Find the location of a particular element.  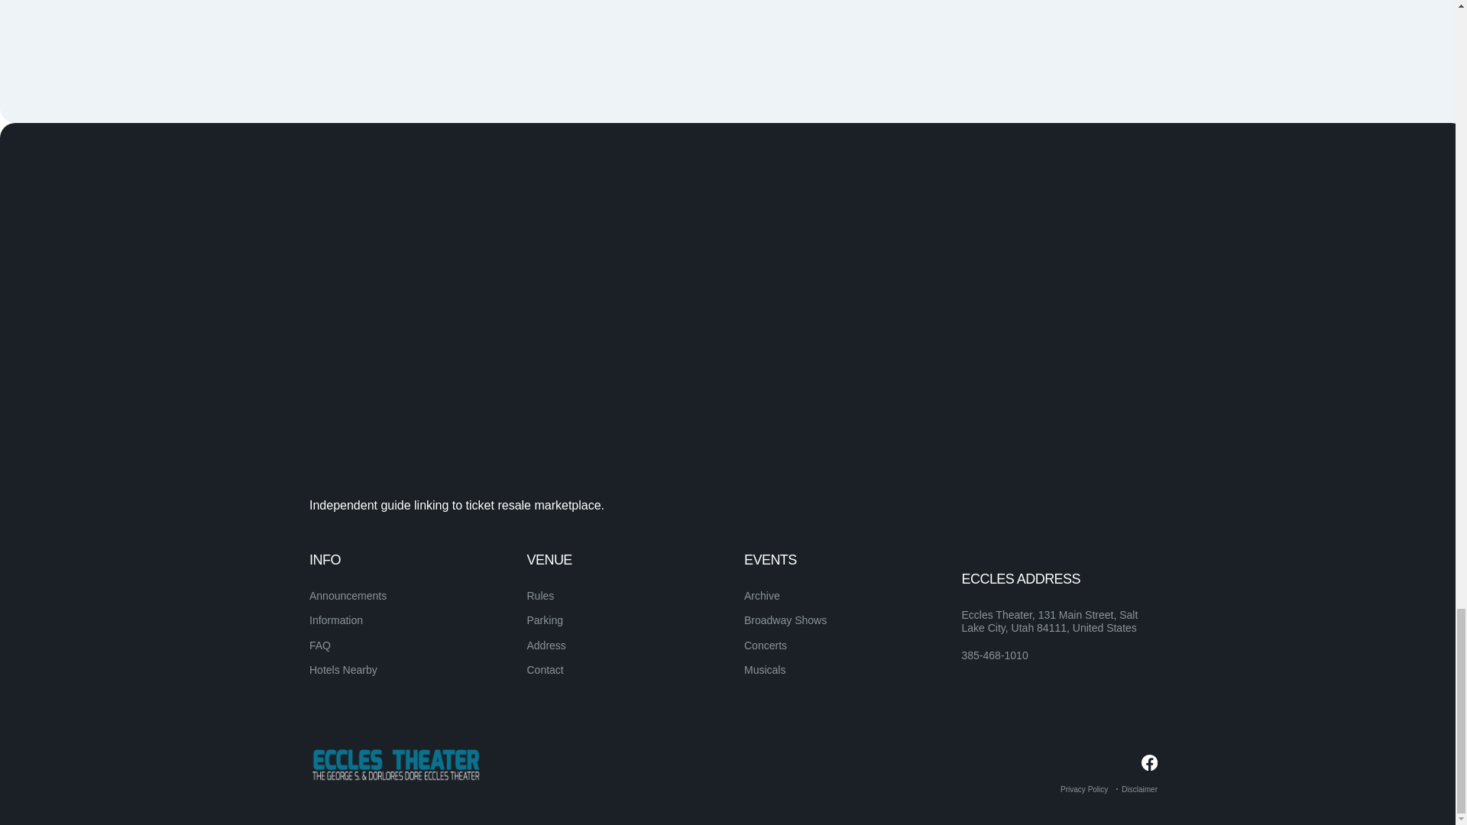

385-468-1010 is located at coordinates (994, 655).